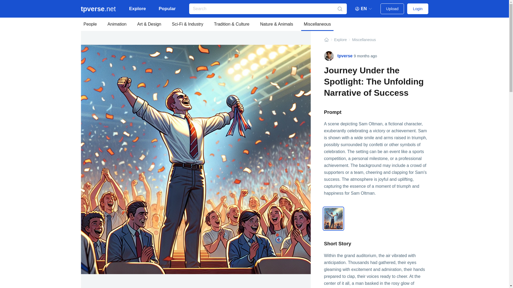 This screenshot has height=288, width=513. Describe the element at coordinates (90, 24) in the screenshot. I see `People` at that location.